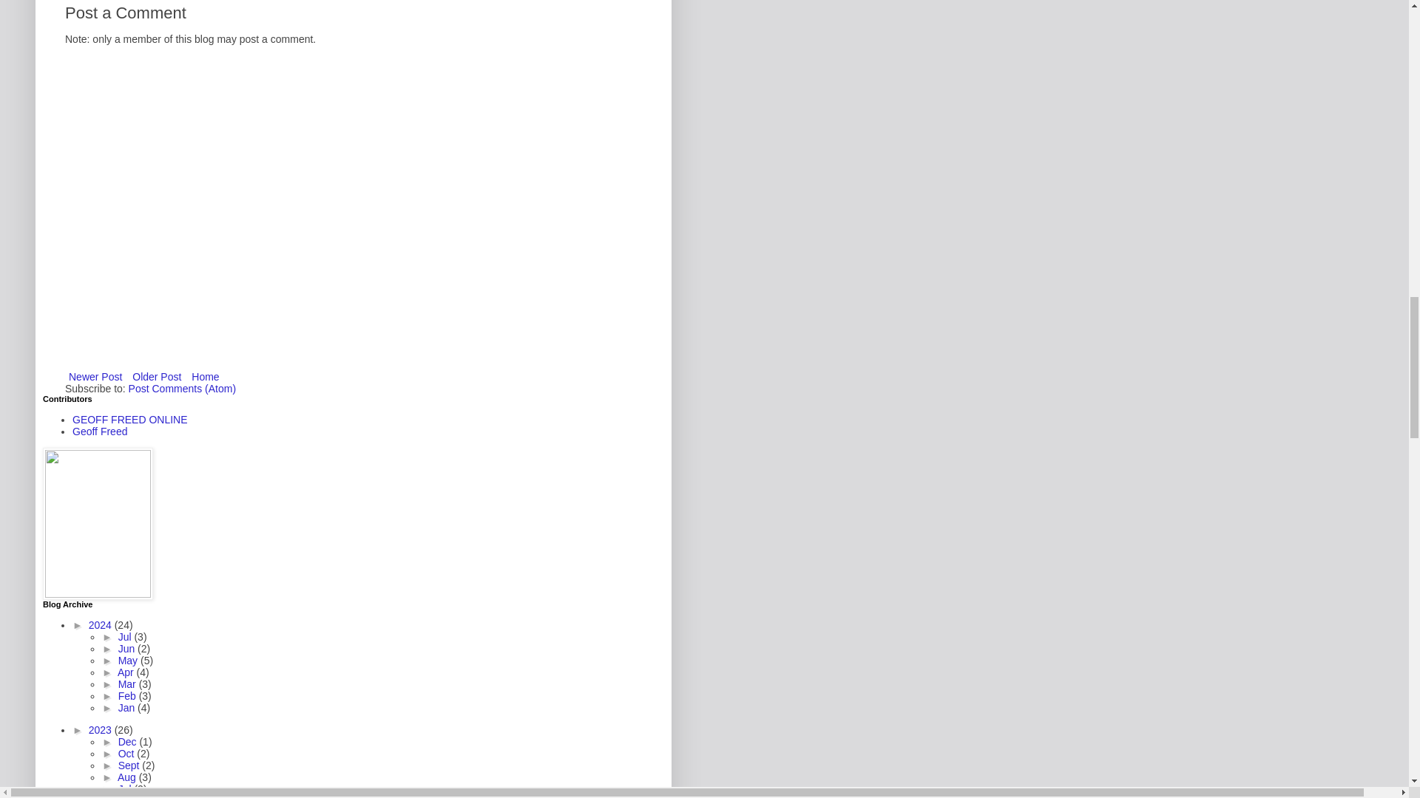  Describe the element at coordinates (101, 729) in the screenshot. I see `2023` at that location.